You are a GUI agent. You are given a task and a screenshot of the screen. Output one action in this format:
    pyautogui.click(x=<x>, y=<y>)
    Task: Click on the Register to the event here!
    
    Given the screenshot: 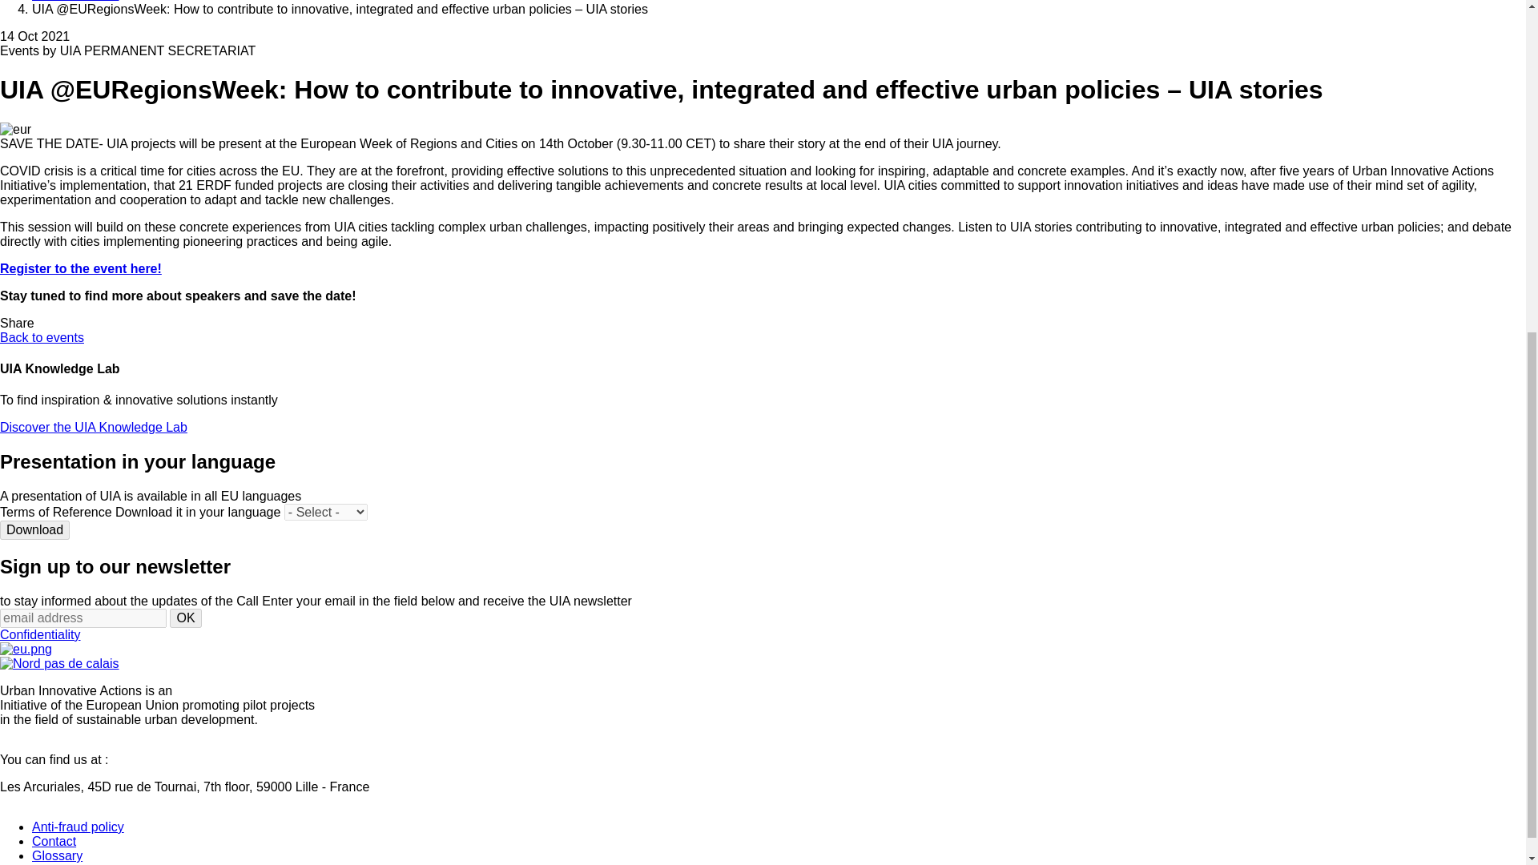 What is the action you would take?
    pyautogui.click(x=80, y=269)
    